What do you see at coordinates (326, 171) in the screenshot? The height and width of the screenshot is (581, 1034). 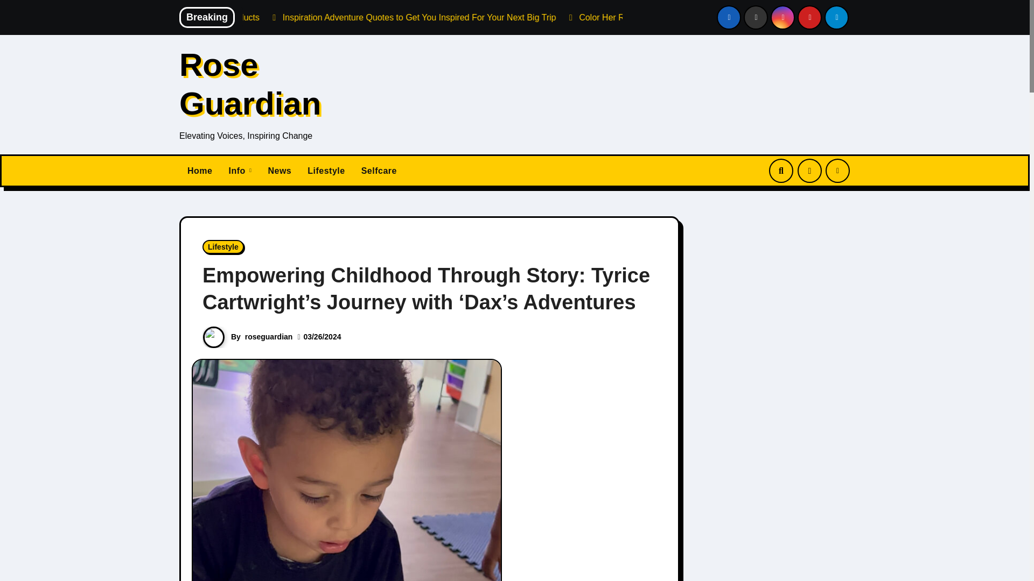 I see `Lifestyle` at bounding box center [326, 171].